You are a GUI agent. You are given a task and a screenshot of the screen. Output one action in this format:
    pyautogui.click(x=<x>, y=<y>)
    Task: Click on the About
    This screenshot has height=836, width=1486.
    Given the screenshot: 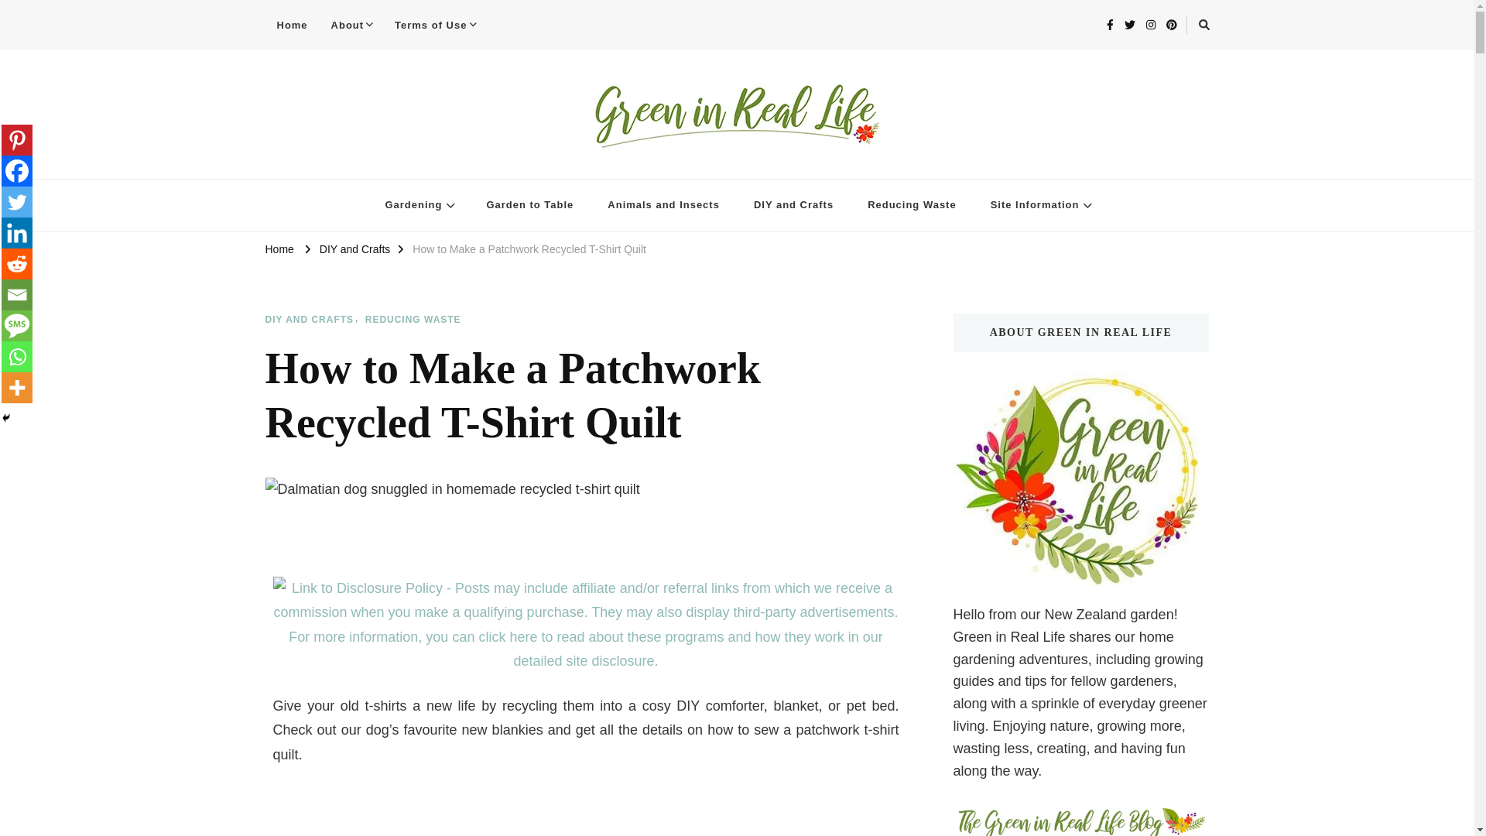 What is the action you would take?
    pyautogui.click(x=351, y=25)
    